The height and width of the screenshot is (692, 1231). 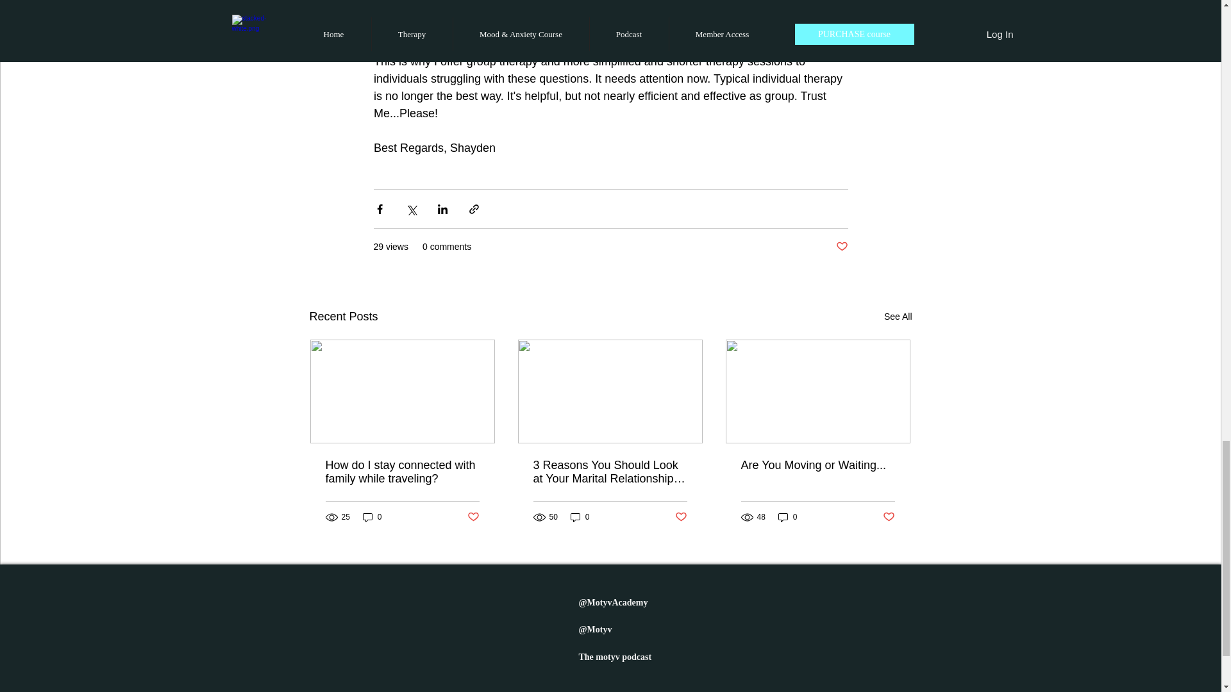 I want to click on Post not marked as liked, so click(x=889, y=516).